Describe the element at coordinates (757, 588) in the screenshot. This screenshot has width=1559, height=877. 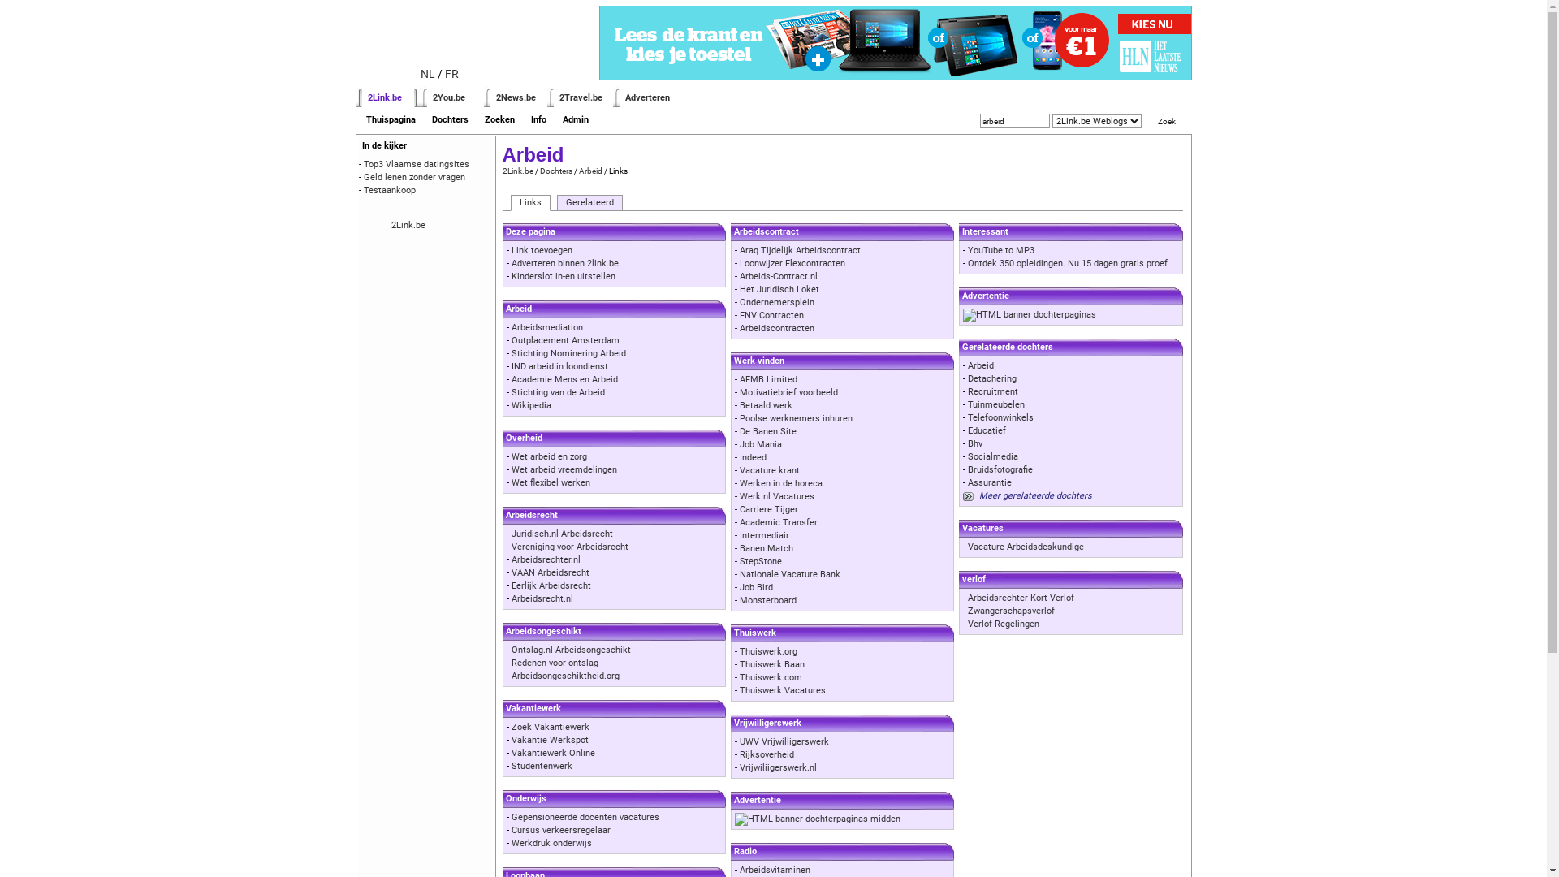
I see `Job Bird` at that location.